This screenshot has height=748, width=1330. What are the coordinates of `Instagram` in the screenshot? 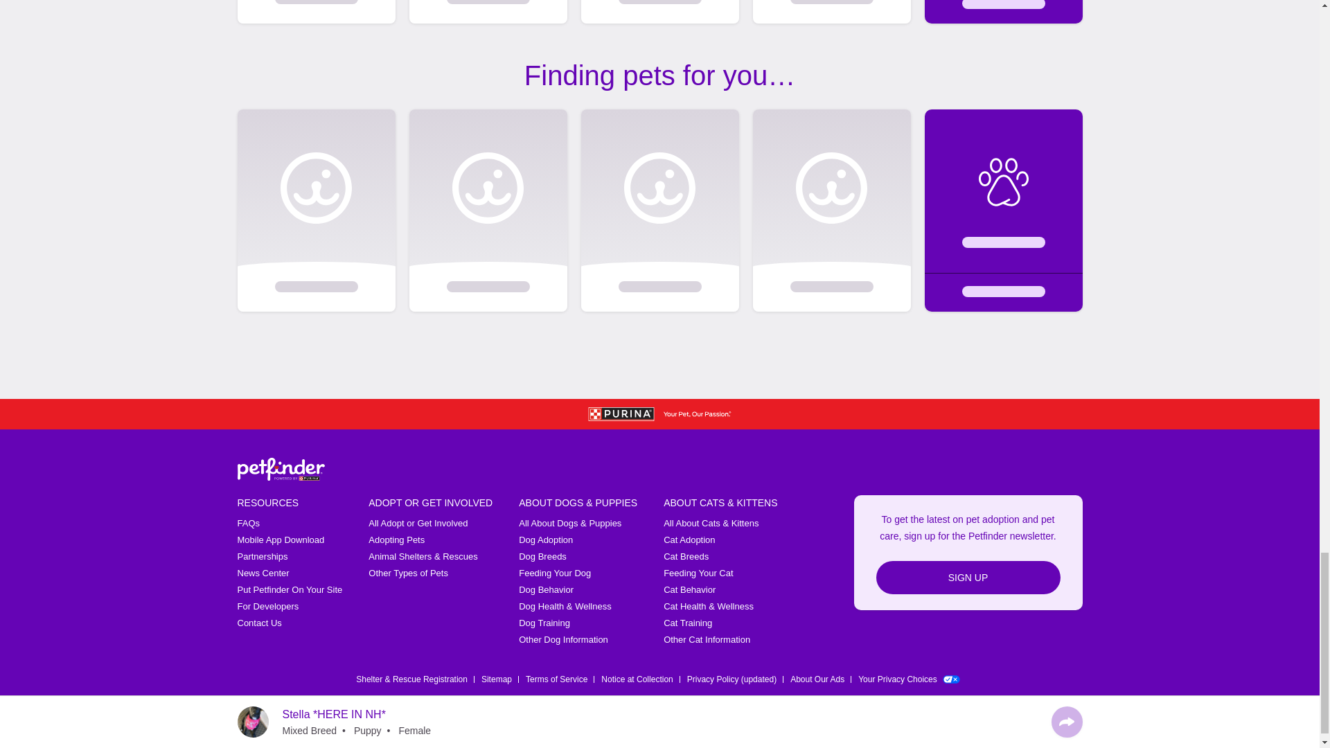 It's located at (1002, 738).